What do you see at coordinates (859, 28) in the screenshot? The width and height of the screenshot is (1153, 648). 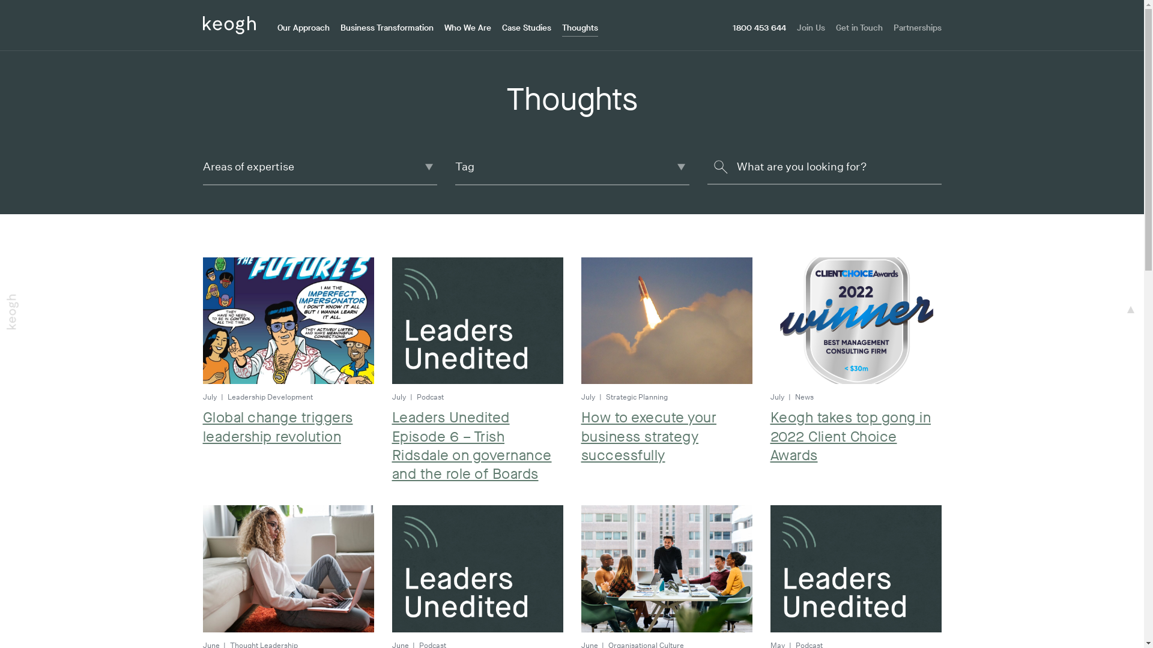 I see `Get in Touch` at bounding box center [859, 28].